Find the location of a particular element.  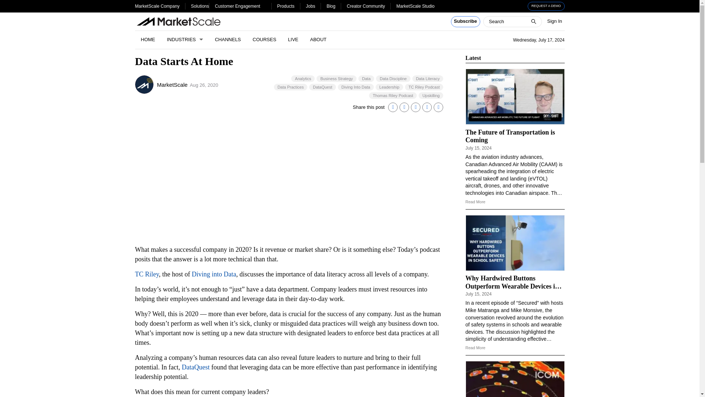

REQUEST A DEMO is located at coordinates (546, 6).